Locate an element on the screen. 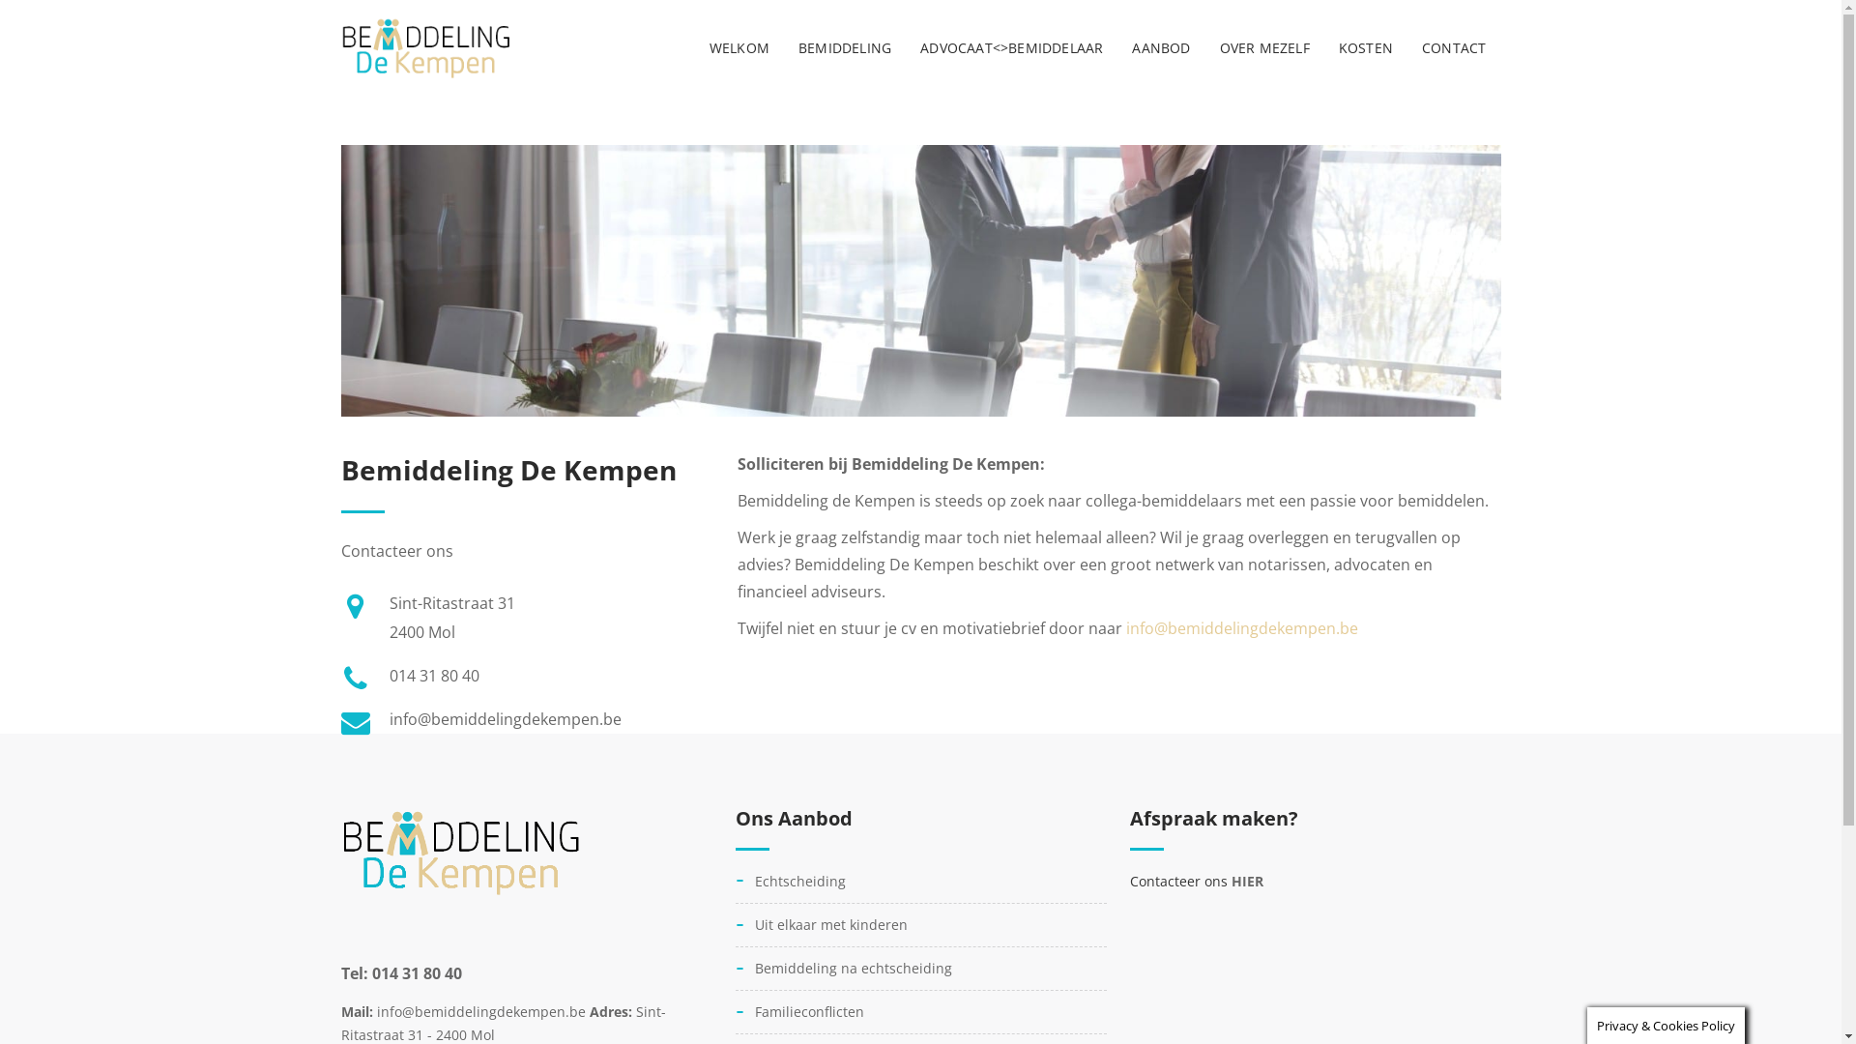 Image resolution: width=1856 pixels, height=1044 pixels. ADVOCAAT<>BEMIDDELAAR is located at coordinates (1011, 48).